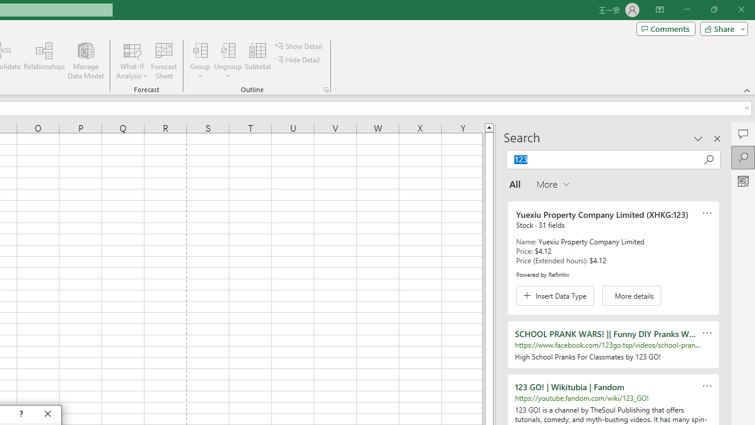 The height and width of the screenshot is (425, 755). Describe the element at coordinates (164, 60) in the screenshot. I see `Forecast Sheet` at that location.